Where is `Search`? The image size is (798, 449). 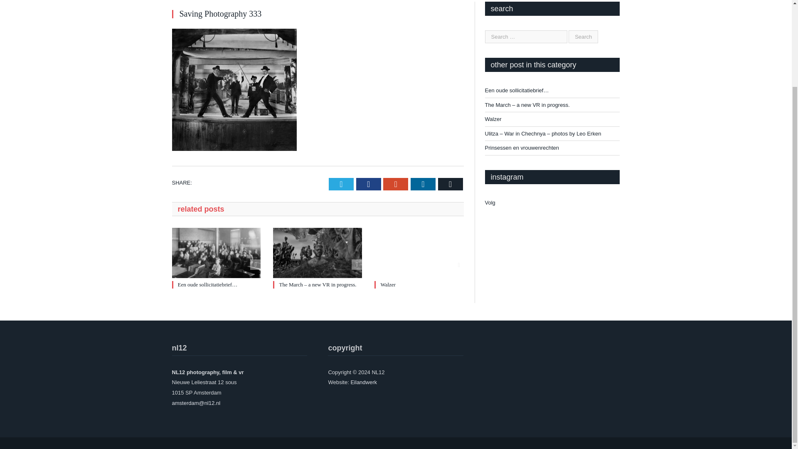
Search is located at coordinates (583, 37).